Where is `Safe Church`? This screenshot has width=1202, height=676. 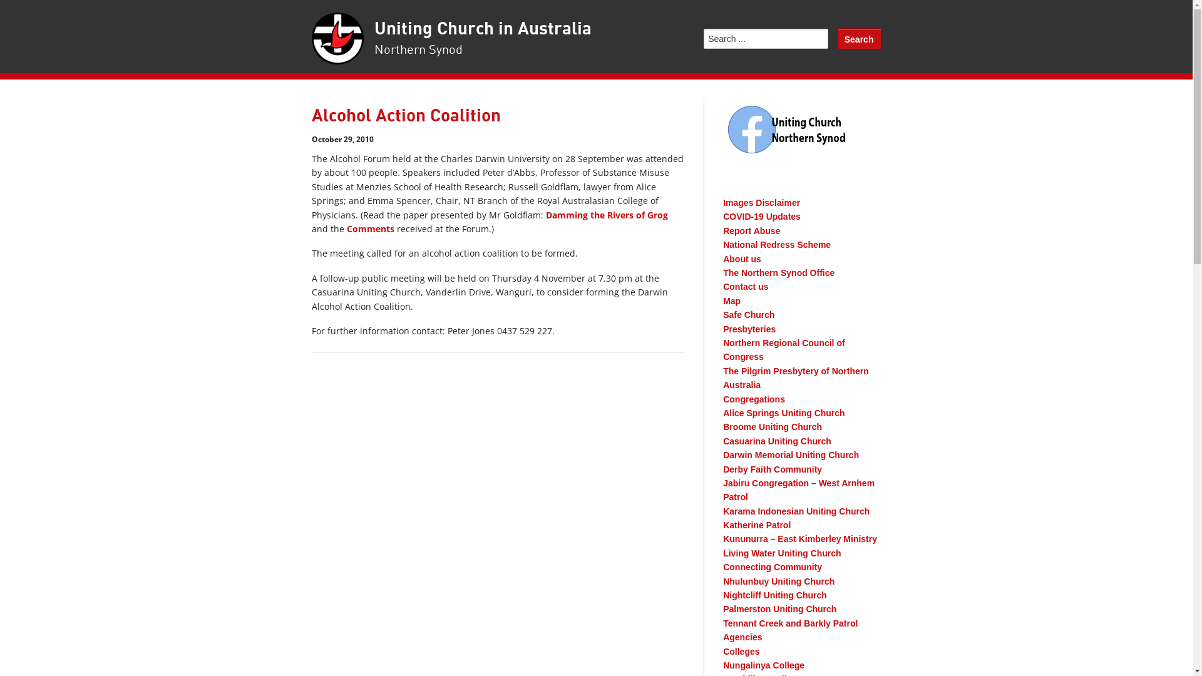 Safe Church is located at coordinates (749, 315).